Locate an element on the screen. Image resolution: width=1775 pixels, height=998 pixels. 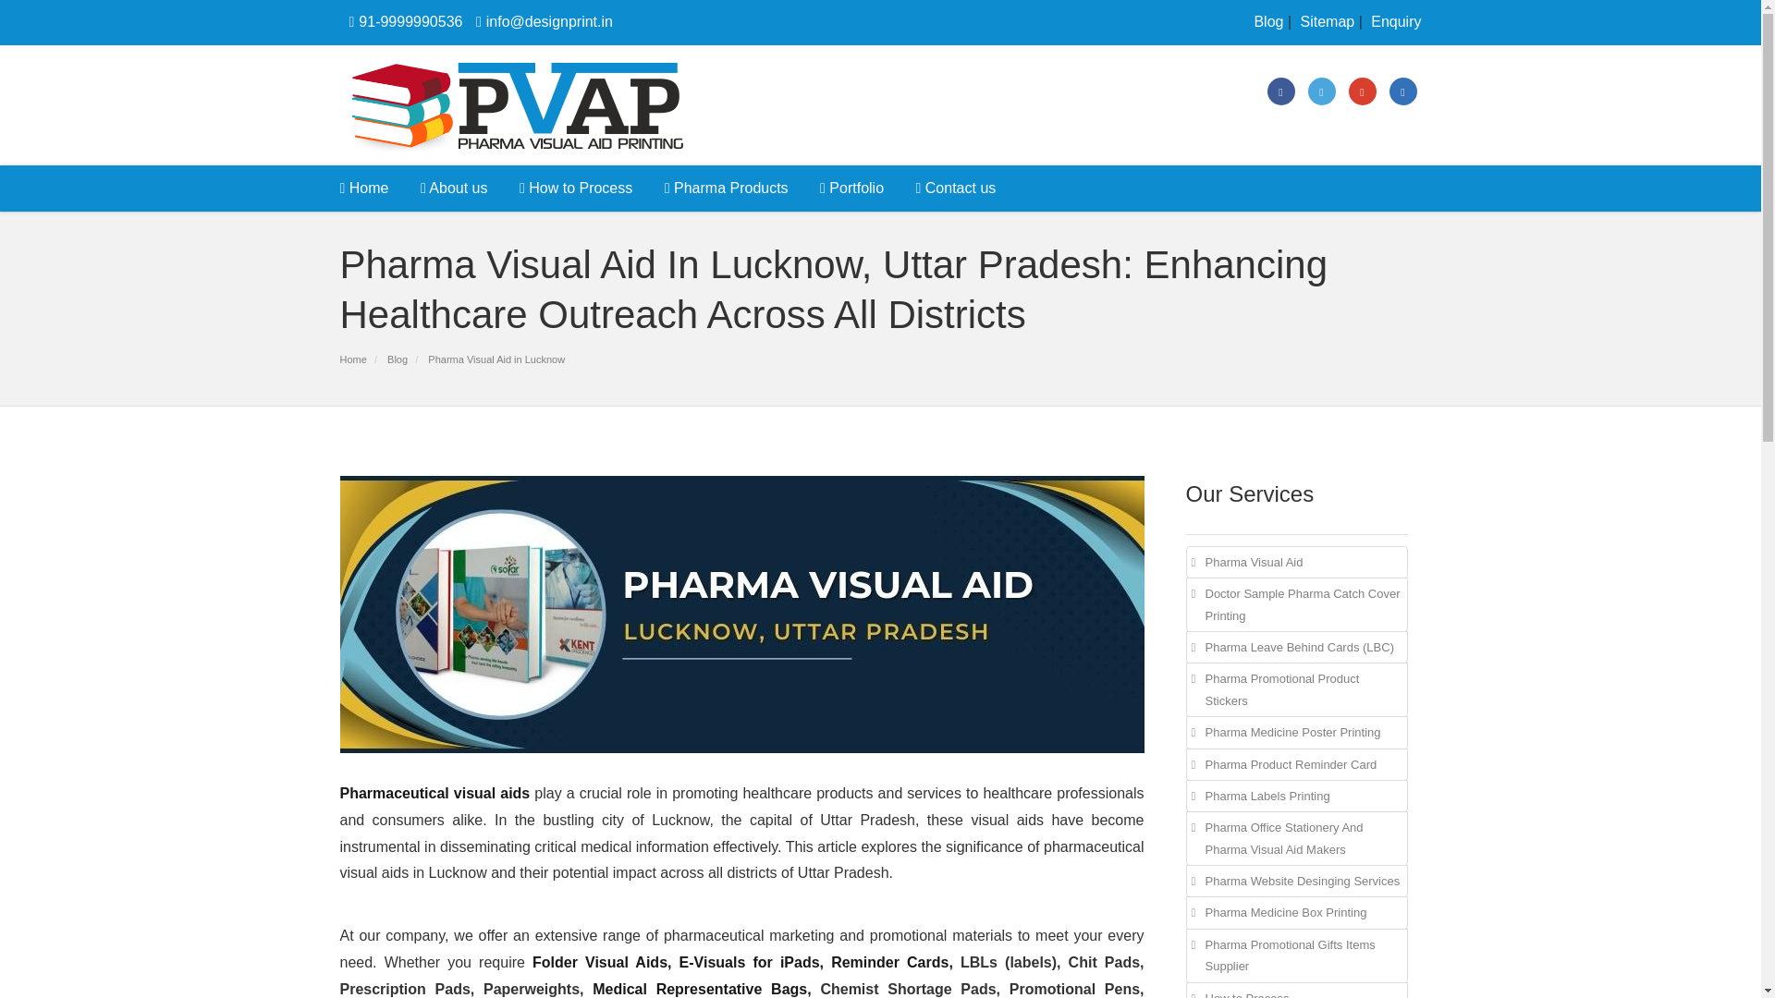
How to Process is located at coordinates (575, 189).